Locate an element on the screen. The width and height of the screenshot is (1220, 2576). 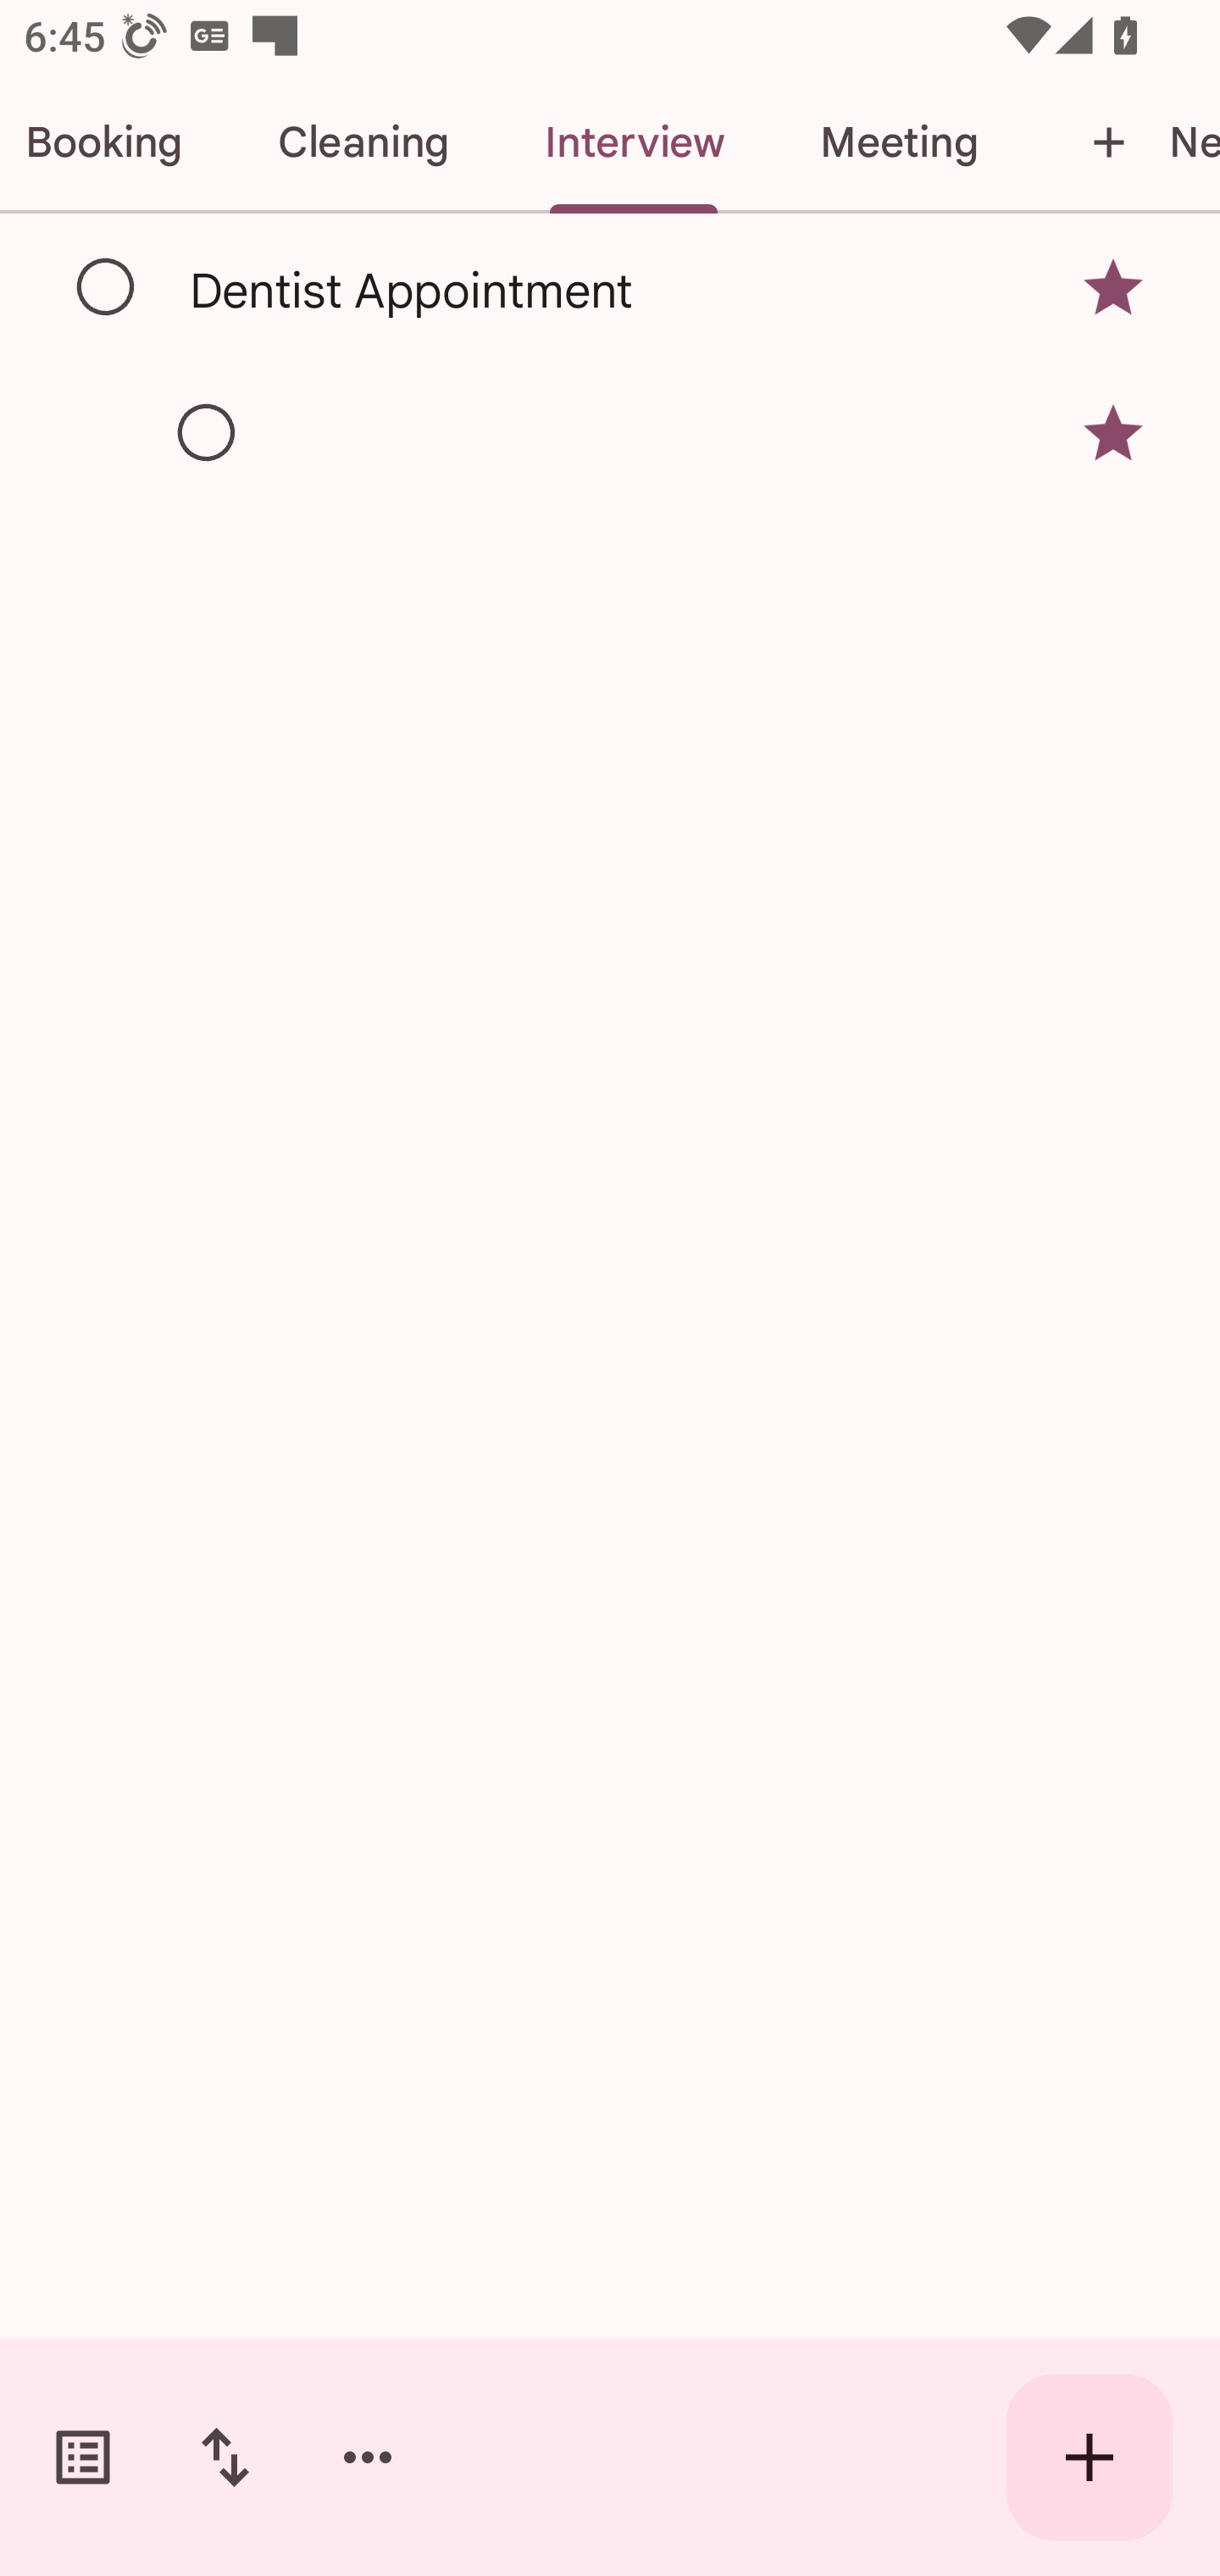
Cleaning is located at coordinates (363, 142).